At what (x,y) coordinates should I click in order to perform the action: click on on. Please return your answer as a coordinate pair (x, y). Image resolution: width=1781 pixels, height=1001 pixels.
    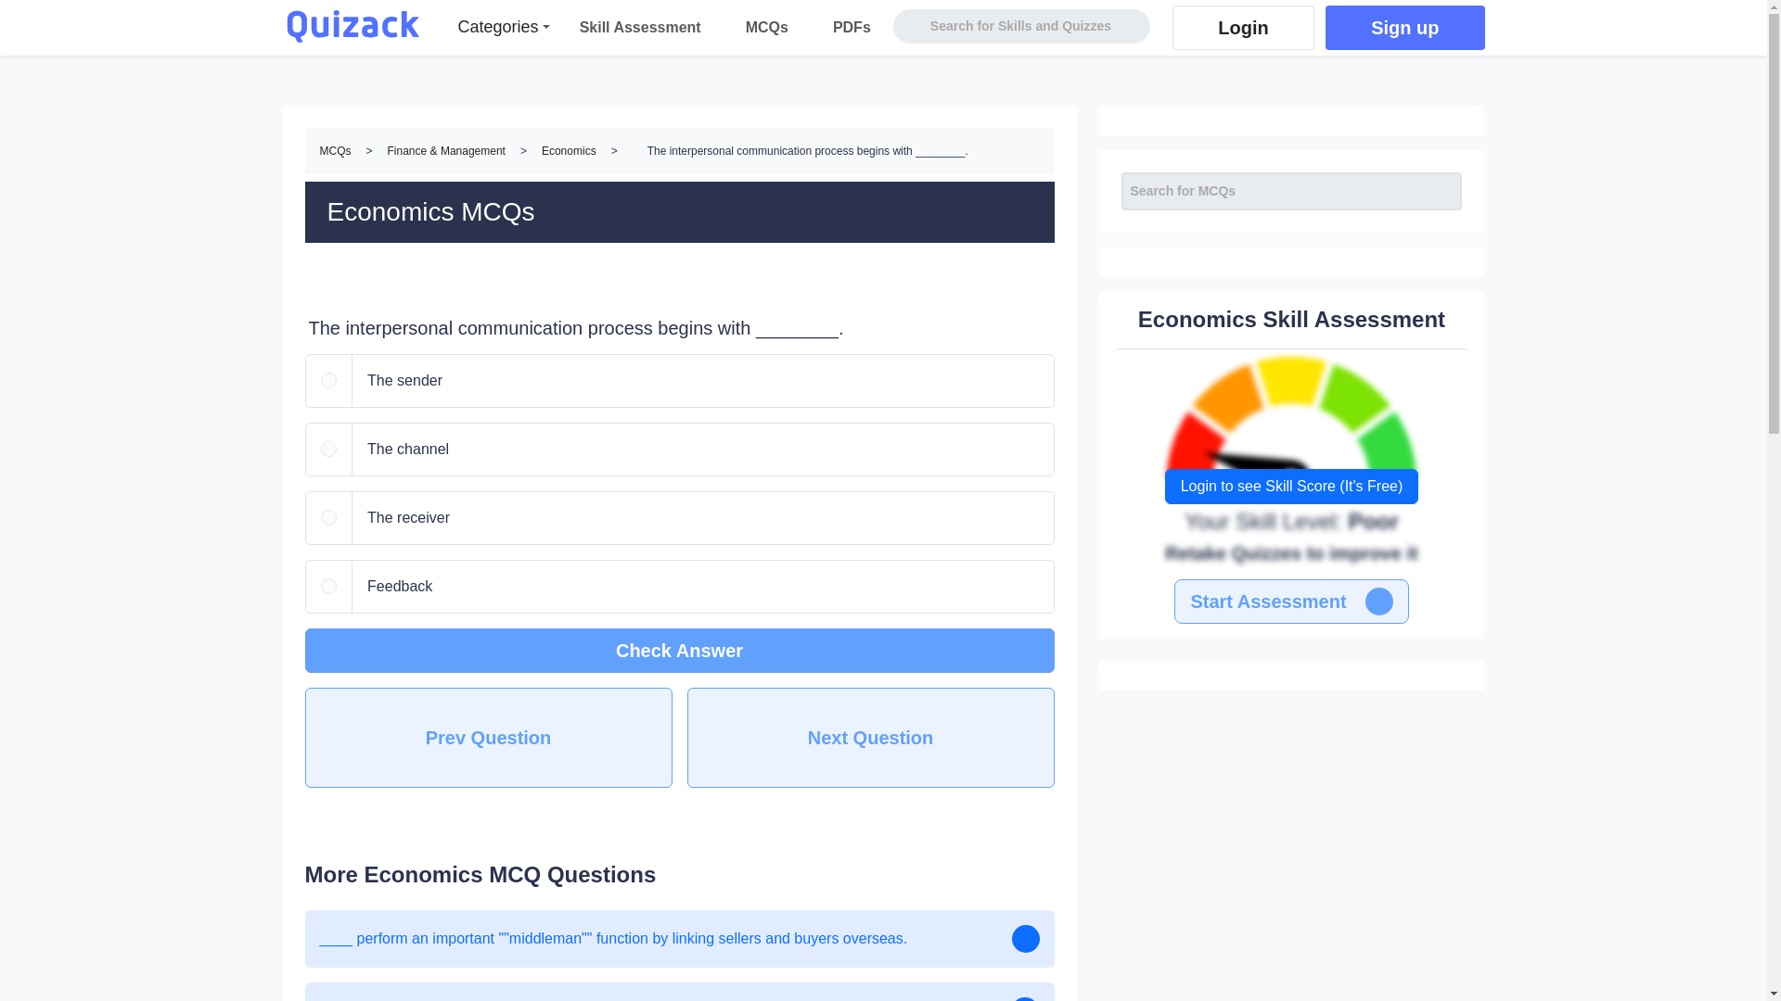
    Looking at the image, I should click on (328, 586).